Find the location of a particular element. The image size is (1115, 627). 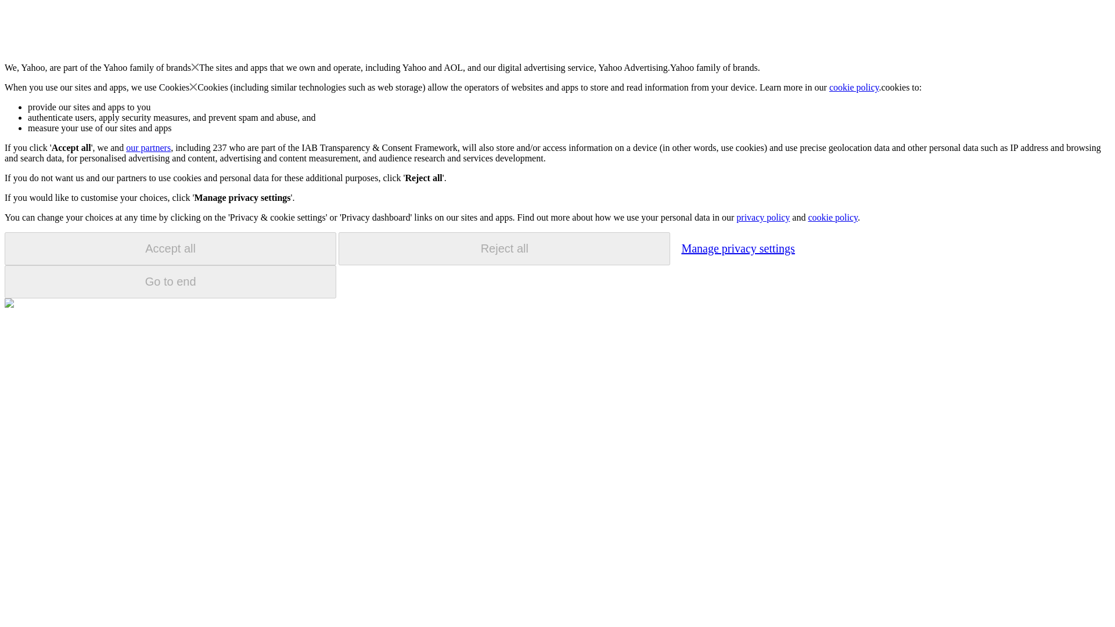

Accept all is located at coordinates (170, 248).